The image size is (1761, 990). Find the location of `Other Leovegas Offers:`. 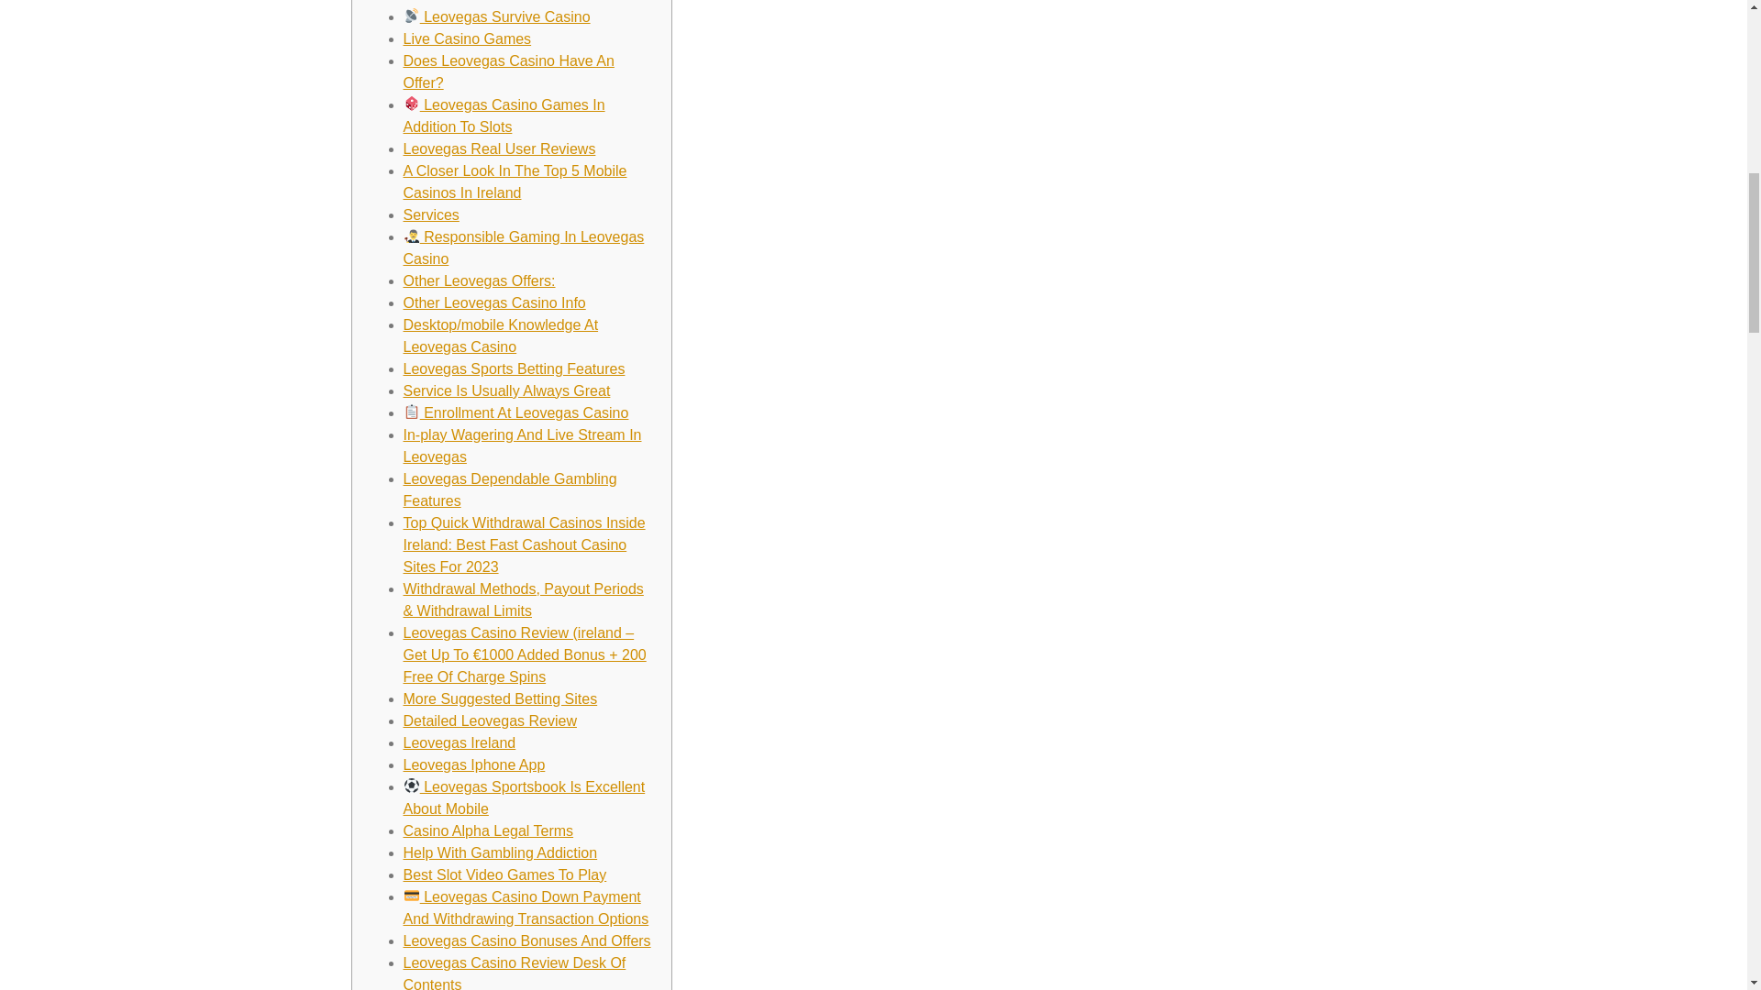

Other Leovegas Offers: is located at coordinates (479, 280).